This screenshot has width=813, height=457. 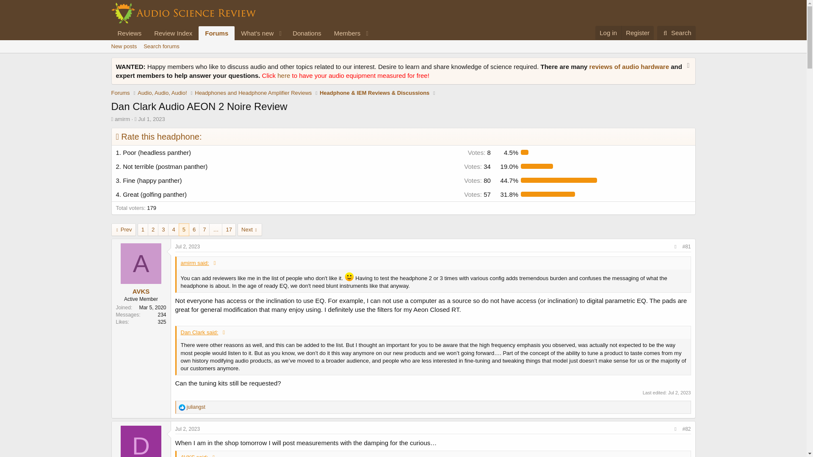 I want to click on Review Index, so click(x=637, y=32).